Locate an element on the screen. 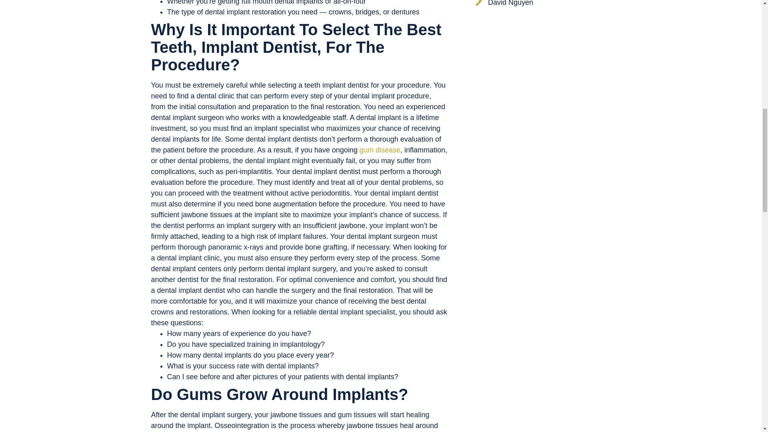 This screenshot has height=432, width=768. David Nguyen is located at coordinates (504, 5).